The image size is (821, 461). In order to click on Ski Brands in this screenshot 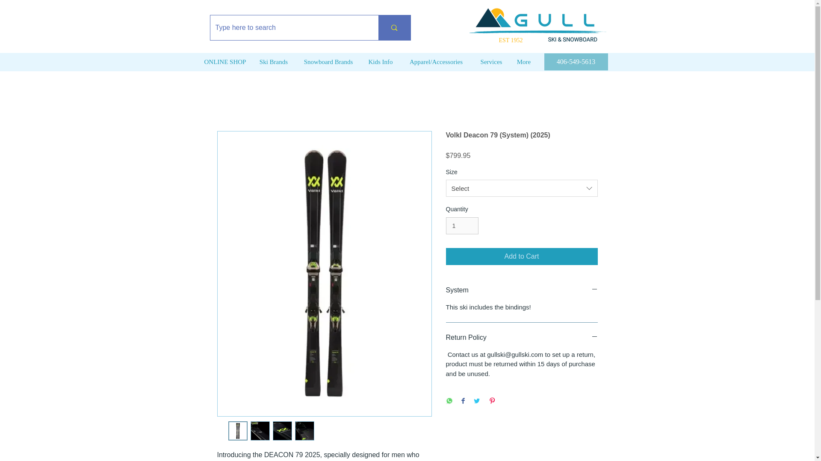, I will do `click(274, 61)`.